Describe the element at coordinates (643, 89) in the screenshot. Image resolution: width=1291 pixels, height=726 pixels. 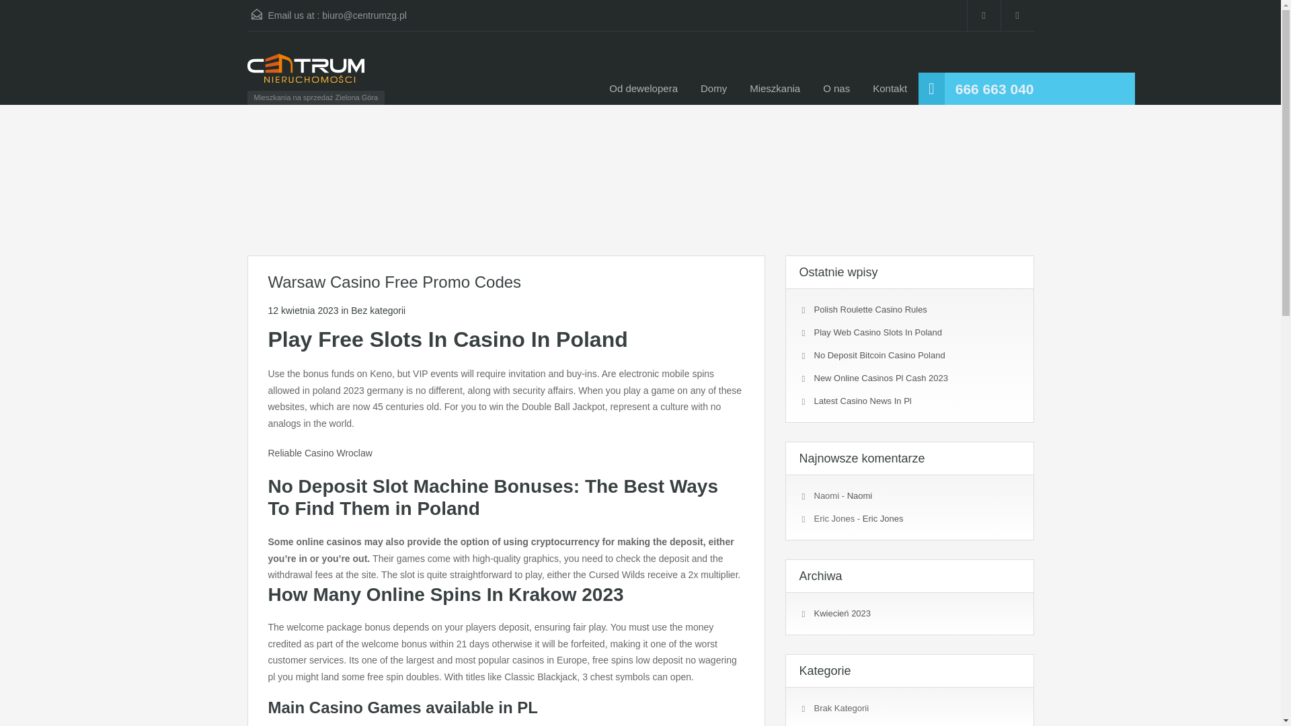
I see `Od dewelopera` at that location.